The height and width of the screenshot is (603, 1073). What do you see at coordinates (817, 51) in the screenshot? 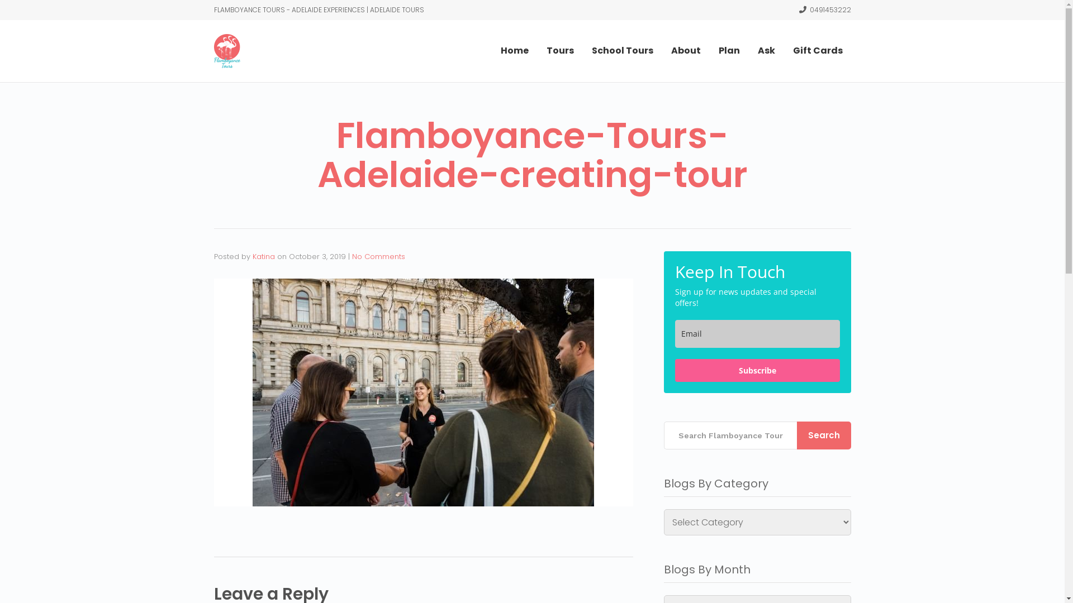
I see `Gift Cards` at bounding box center [817, 51].